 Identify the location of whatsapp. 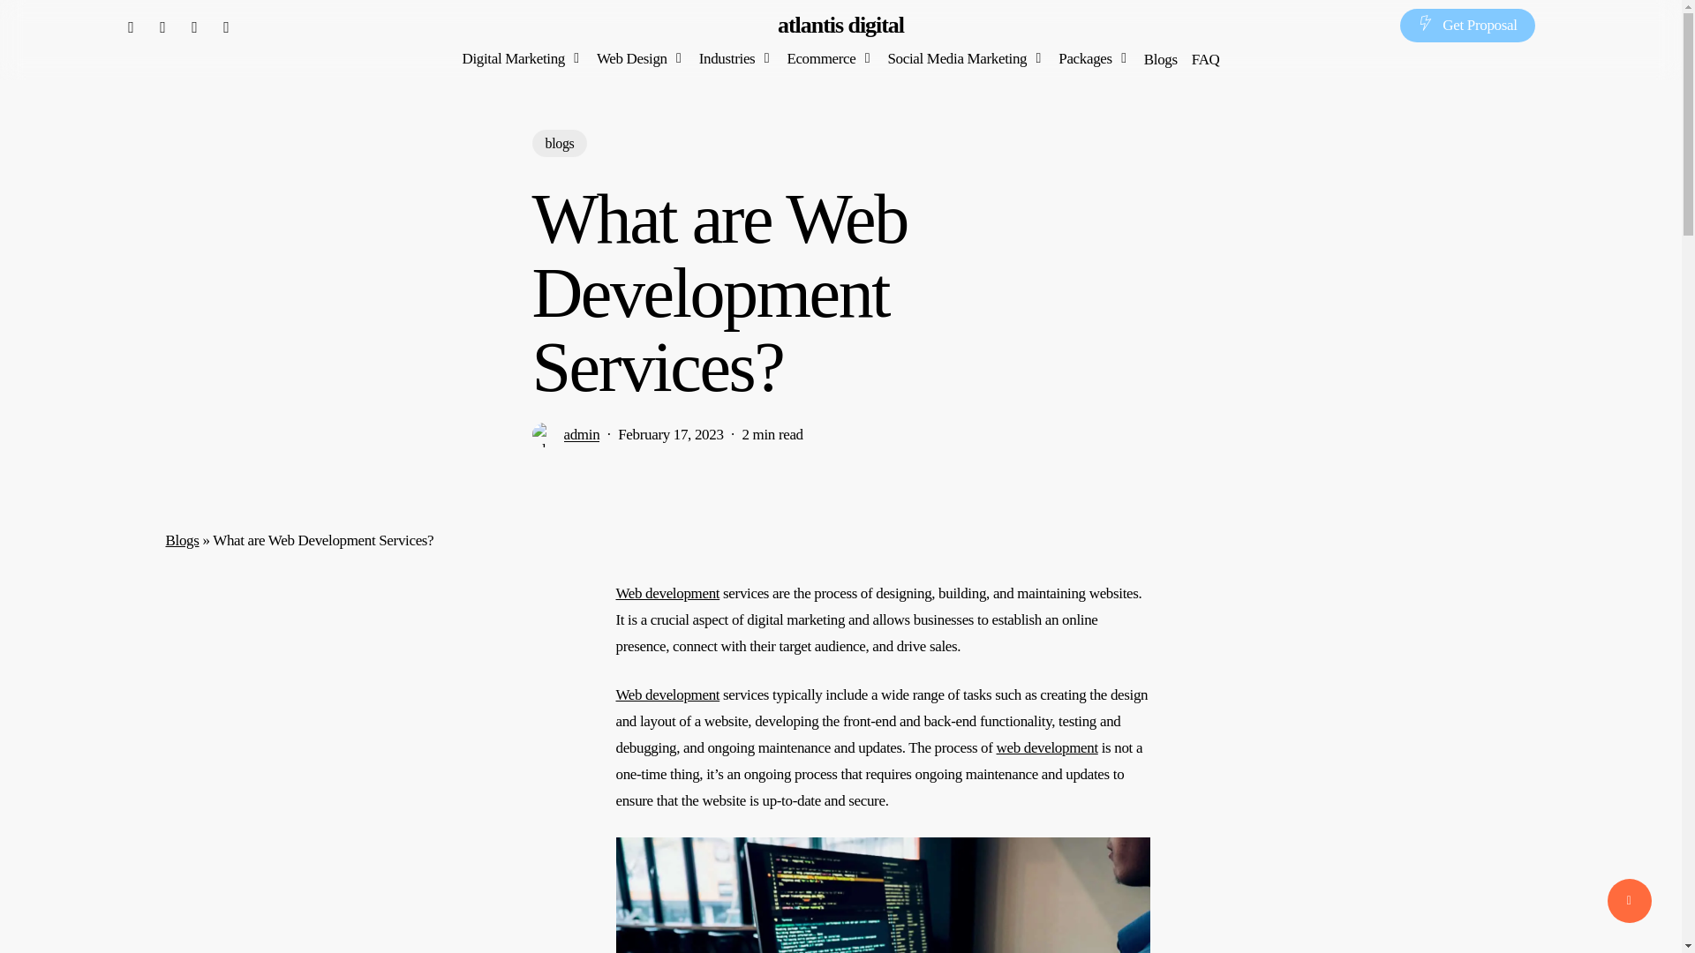
(226, 25).